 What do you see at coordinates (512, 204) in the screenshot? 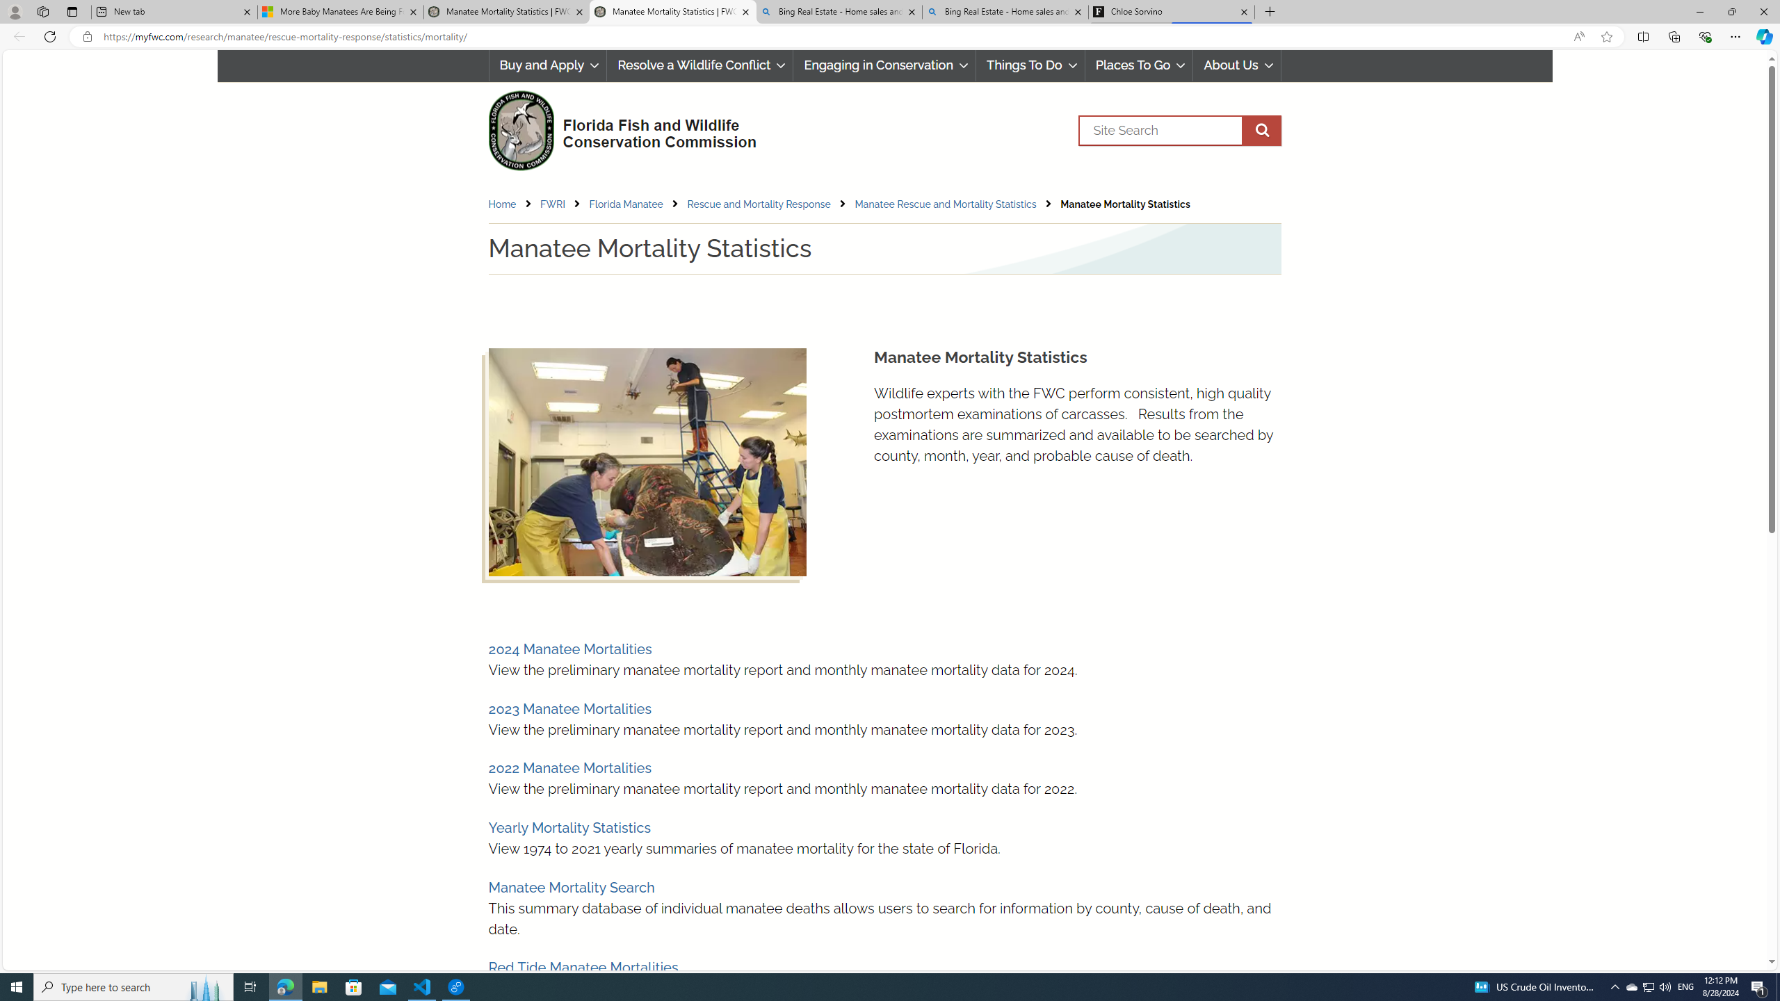
I see `Home` at bounding box center [512, 204].